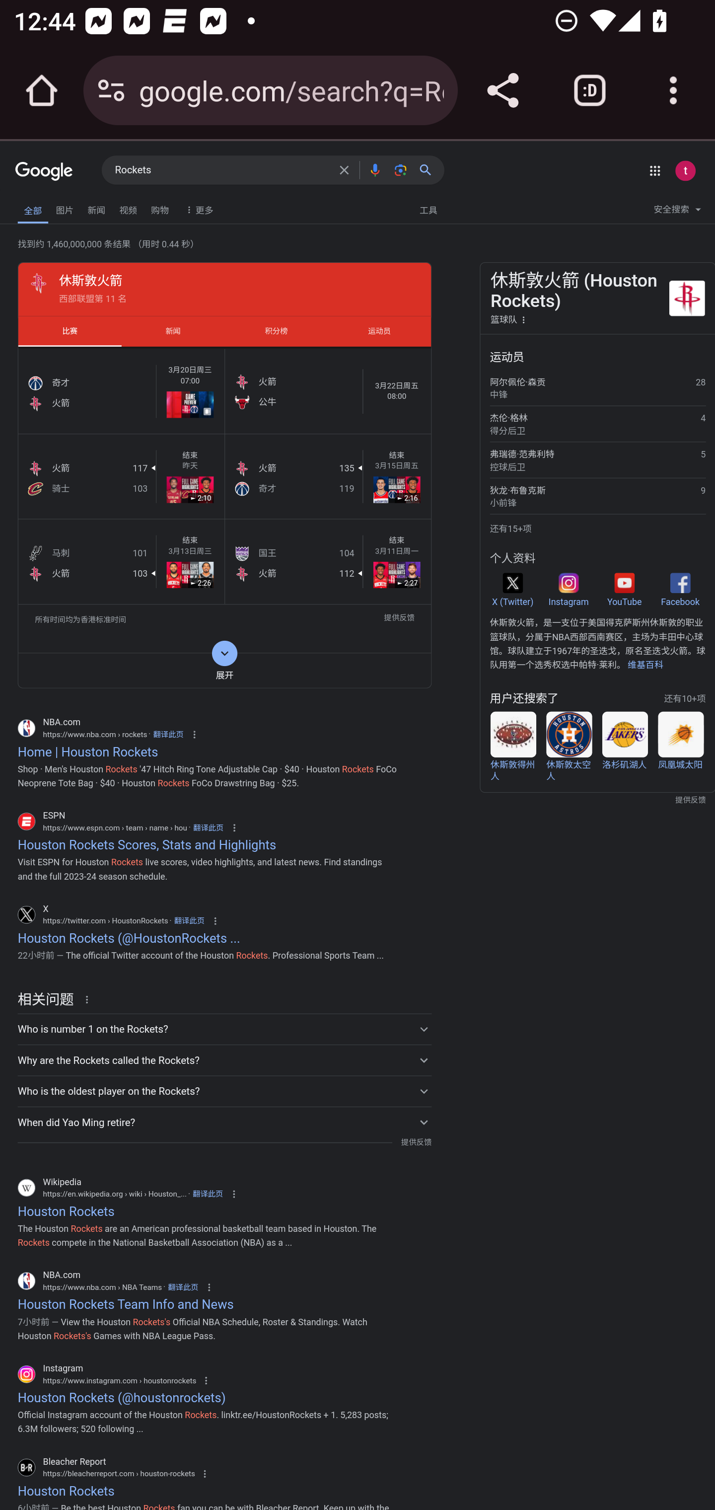 The width and height of the screenshot is (715, 1510). I want to click on 新闻, so click(96, 208).